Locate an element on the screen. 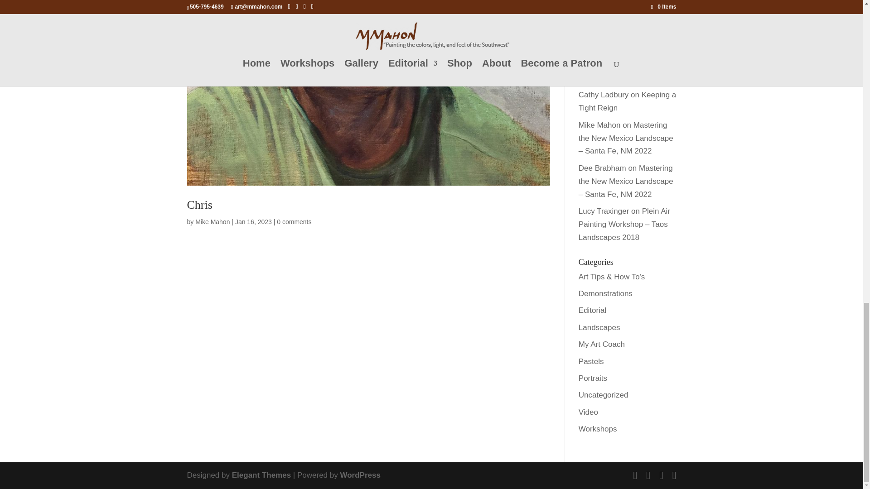  Mike Mahon is located at coordinates (212, 221).